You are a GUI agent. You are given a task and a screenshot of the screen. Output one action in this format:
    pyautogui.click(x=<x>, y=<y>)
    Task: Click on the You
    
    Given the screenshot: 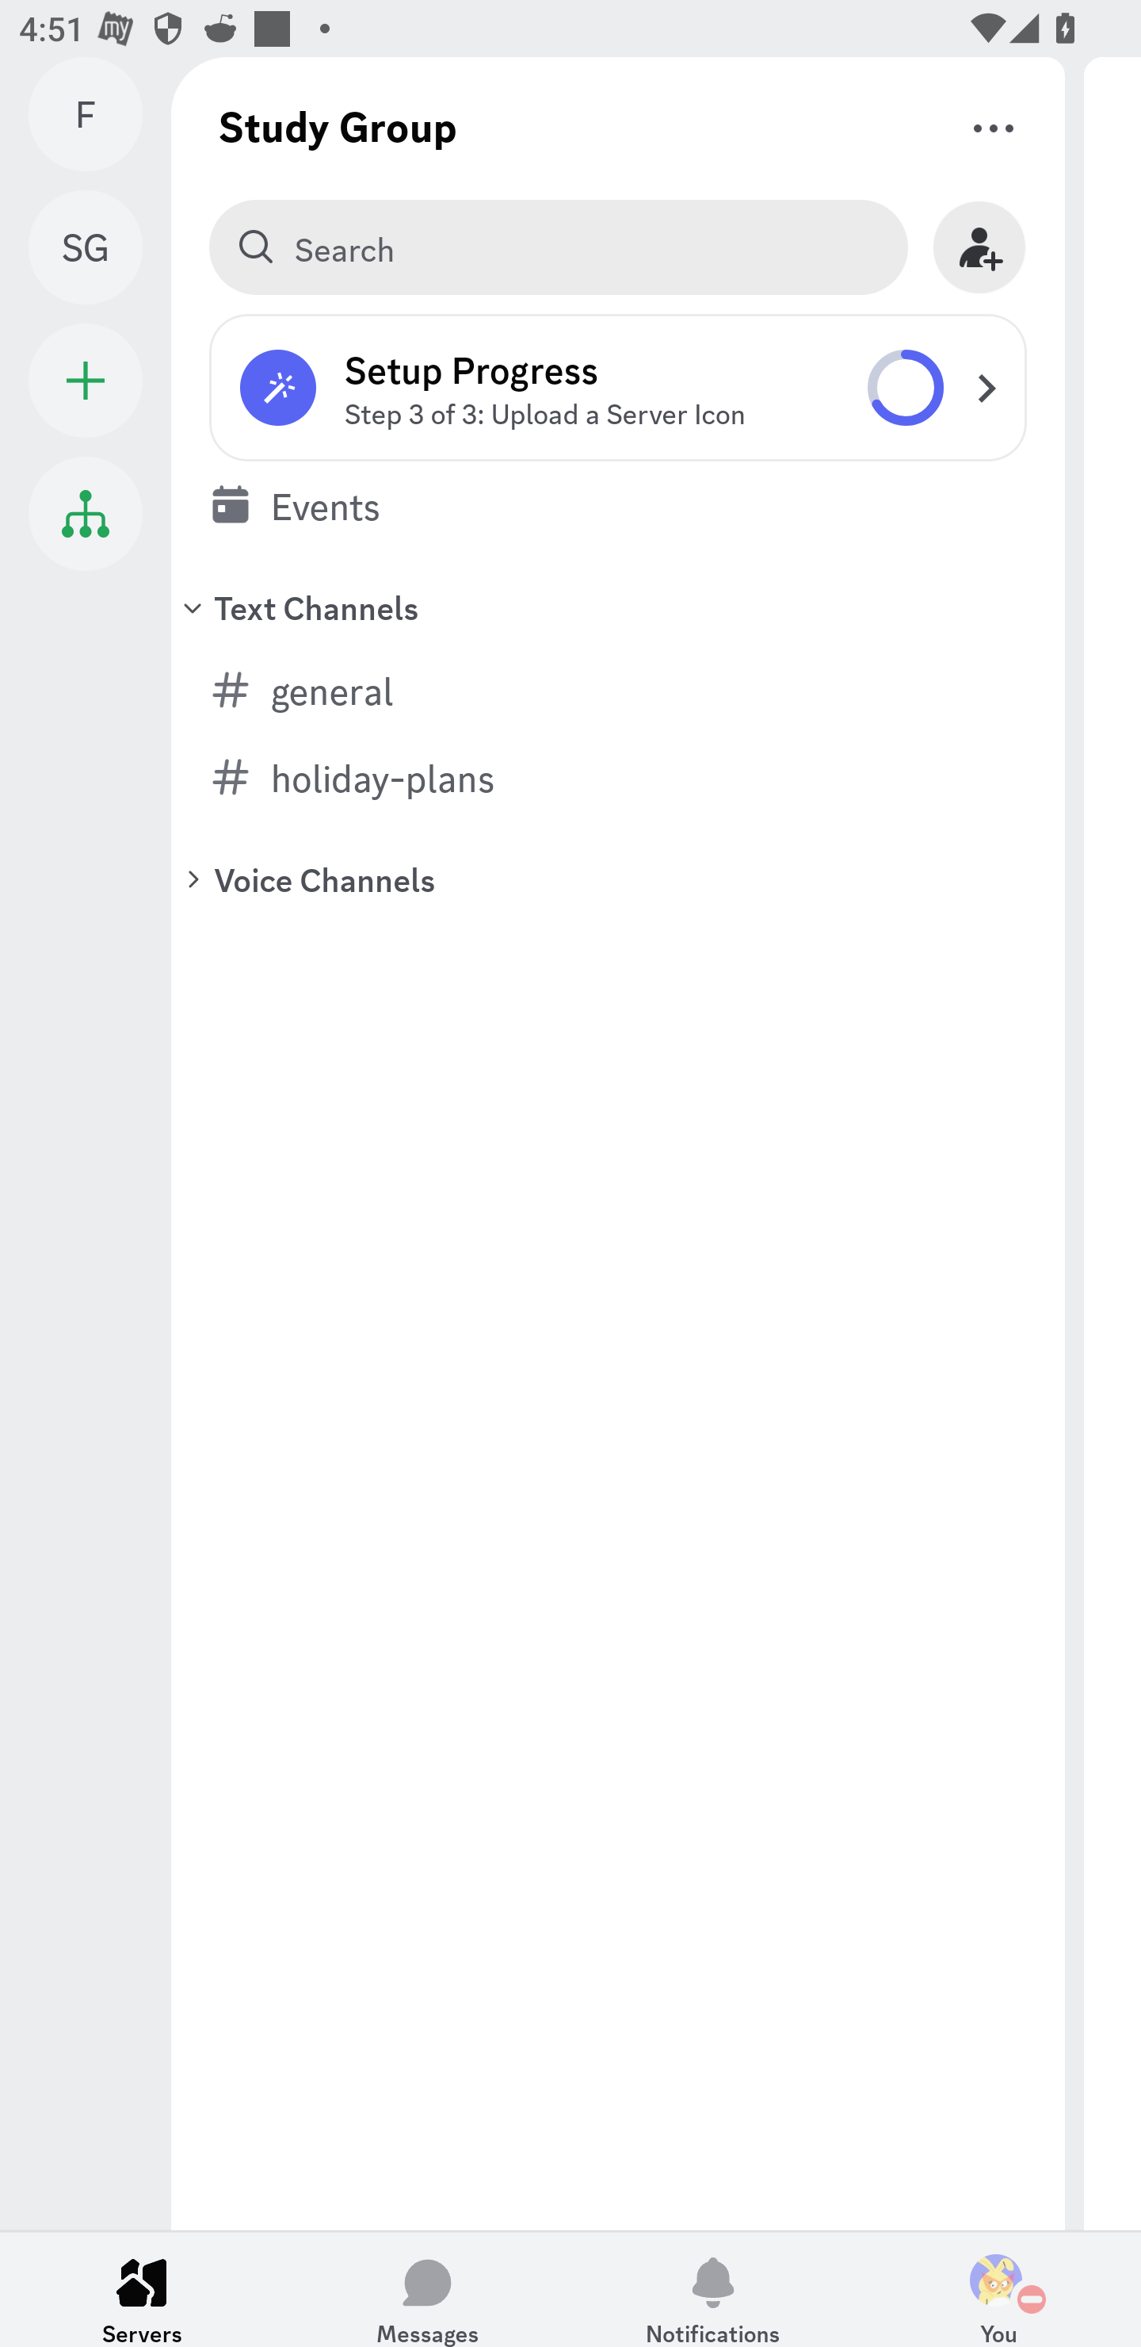 What is the action you would take?
    pyautogui.click(x=998, y=2289)
    